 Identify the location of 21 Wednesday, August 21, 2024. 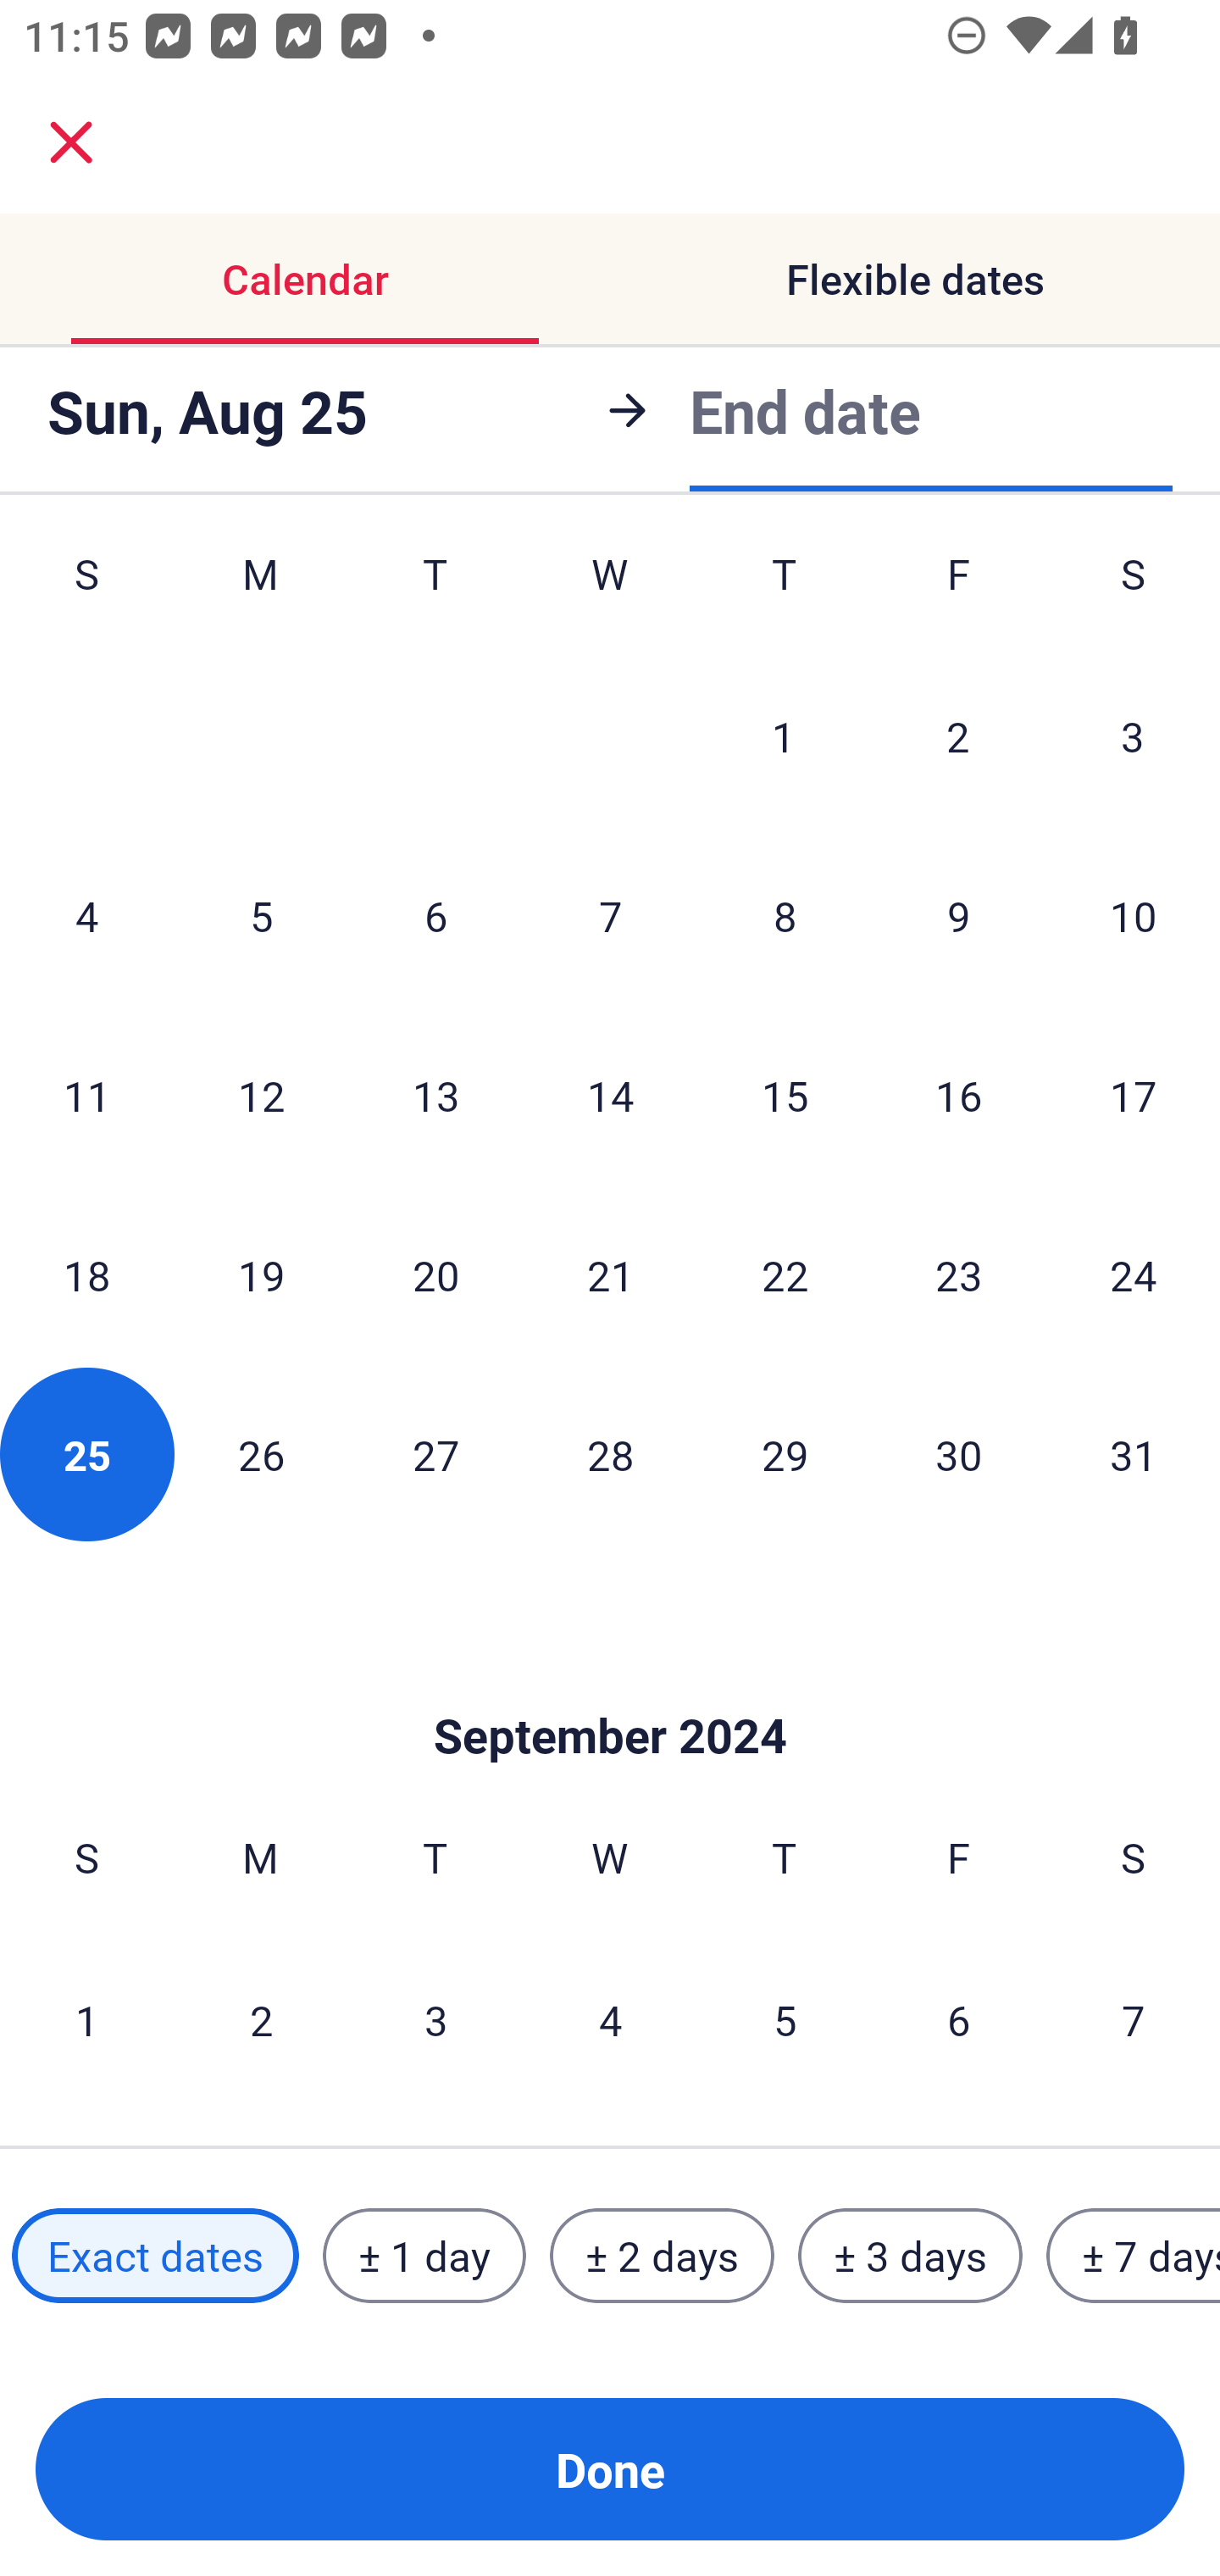
(610, 1274).